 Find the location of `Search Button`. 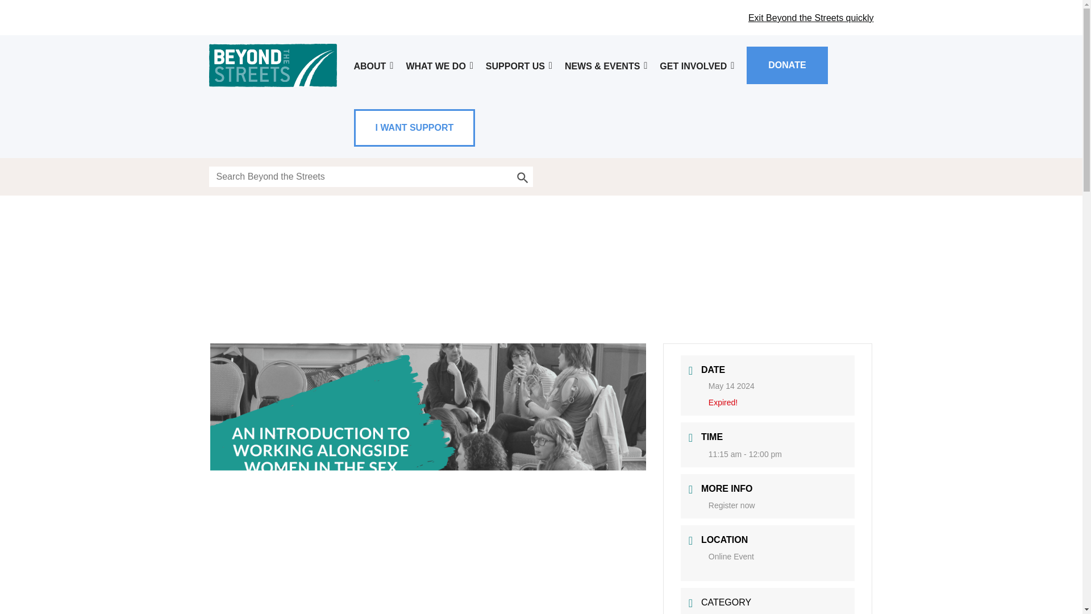

Search Button is located at coordinates (523, 176).